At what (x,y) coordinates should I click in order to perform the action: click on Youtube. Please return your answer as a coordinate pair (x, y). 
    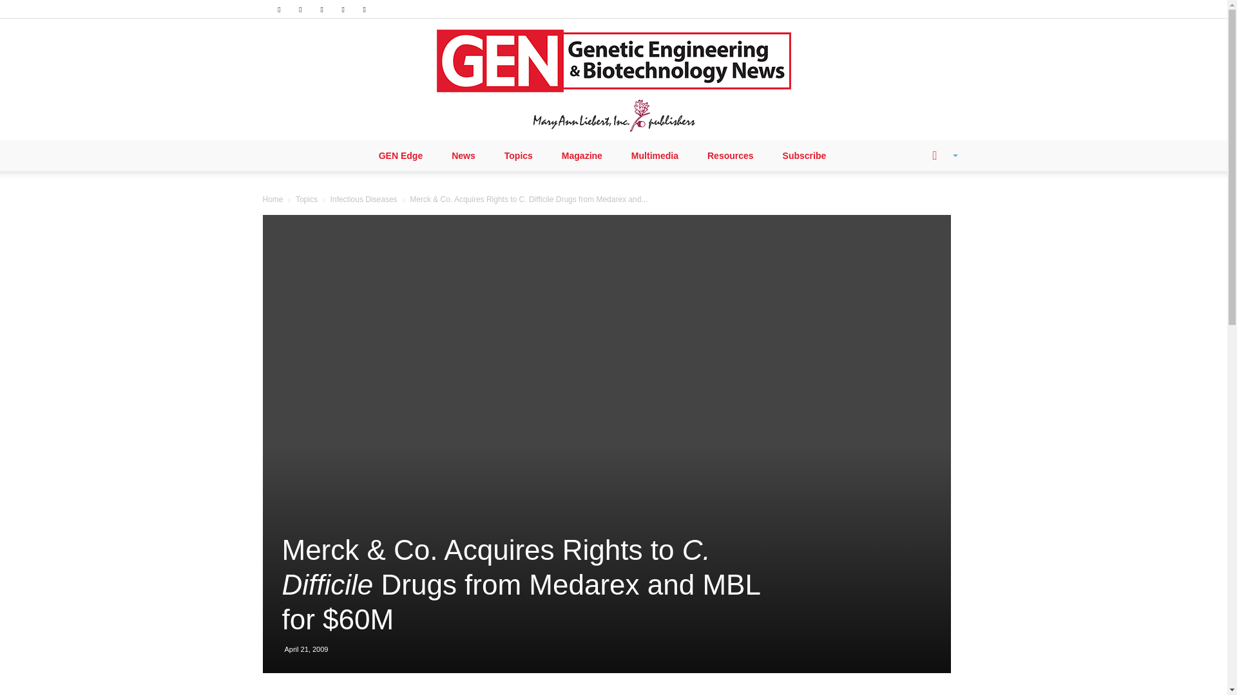
    Looking at the image, I should click on (365, 9).